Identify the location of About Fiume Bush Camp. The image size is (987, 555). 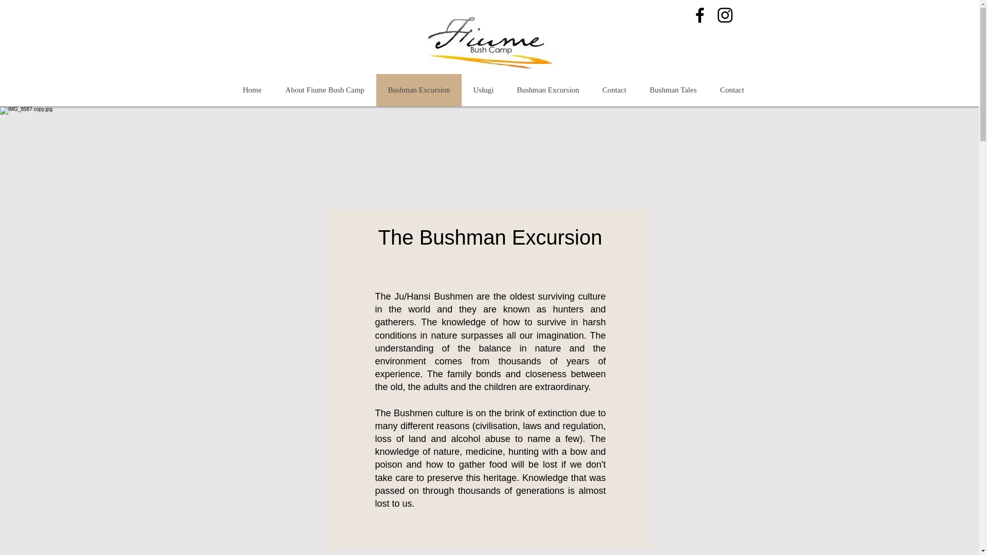
(324, 90).